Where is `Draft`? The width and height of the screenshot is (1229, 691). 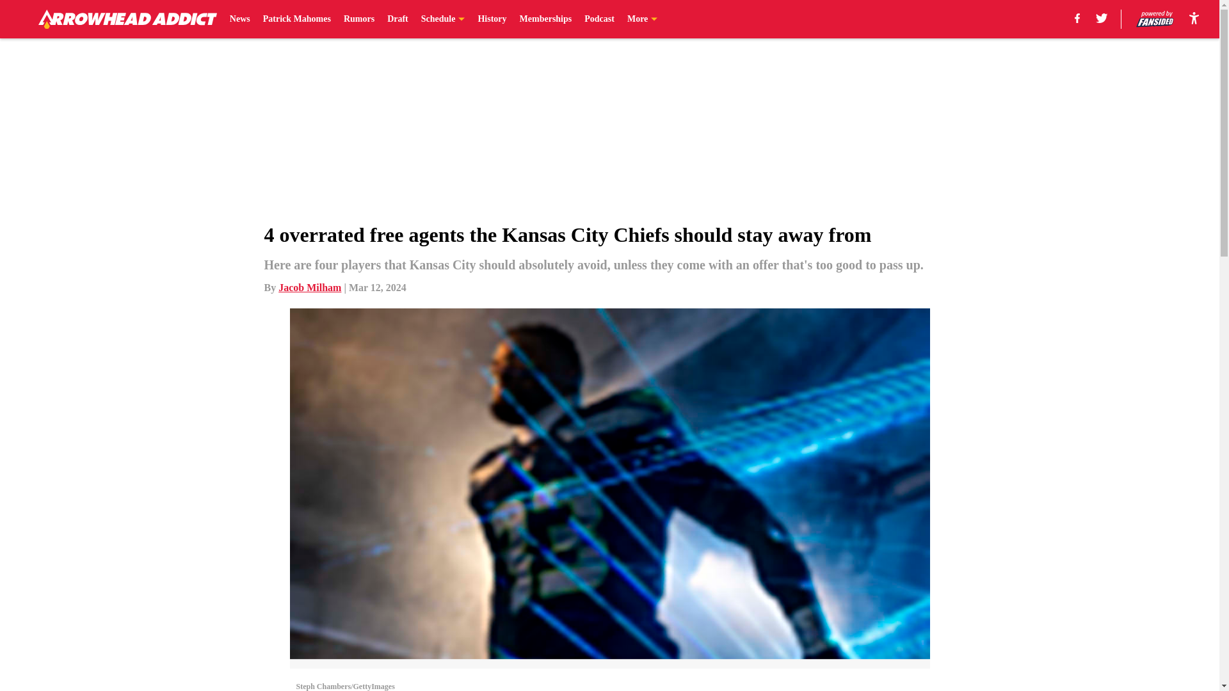
Draft is located at coordinates (397, 19).